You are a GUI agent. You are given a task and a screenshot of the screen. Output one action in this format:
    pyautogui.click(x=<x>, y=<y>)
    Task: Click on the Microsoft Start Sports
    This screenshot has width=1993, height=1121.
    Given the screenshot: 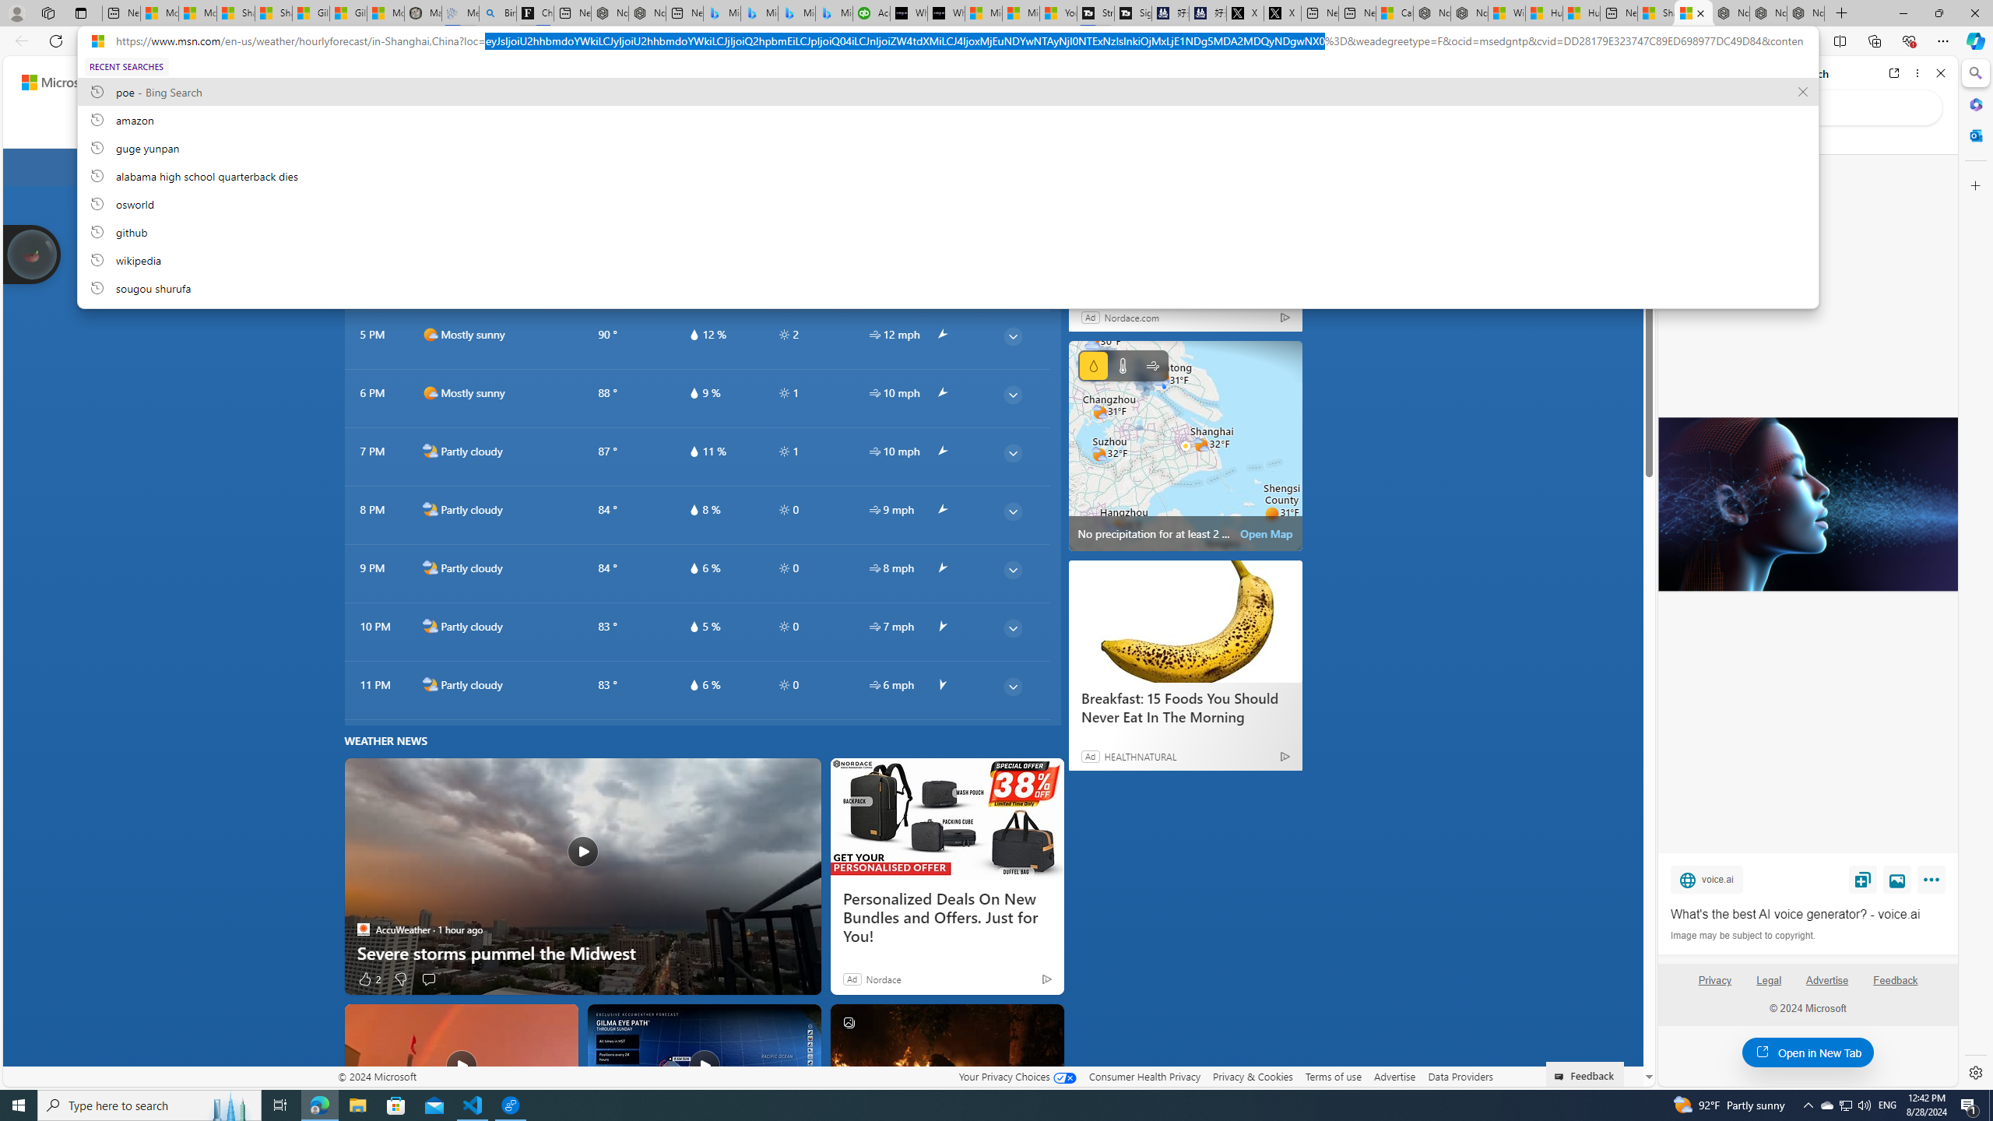 What is the action you would take?
    pyautogui.click(x=983, y=13)
    